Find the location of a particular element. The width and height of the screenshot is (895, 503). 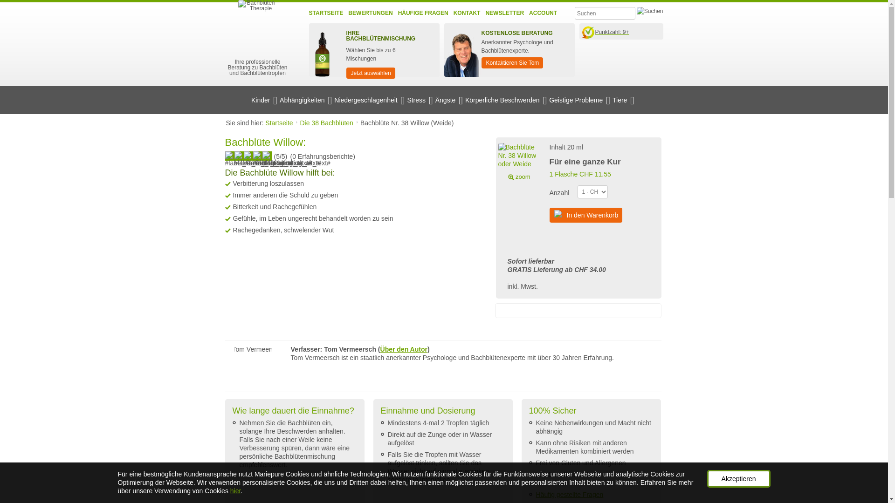

In den Warenkorb is located at coordinates (585, 215).